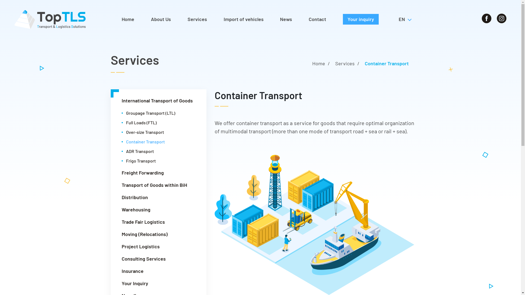 Image resolution: width=525 pixels, height=295 pixels. Describe the element at coordinates (161, 142) in the screenshot. I see `Container Transport` at that location.